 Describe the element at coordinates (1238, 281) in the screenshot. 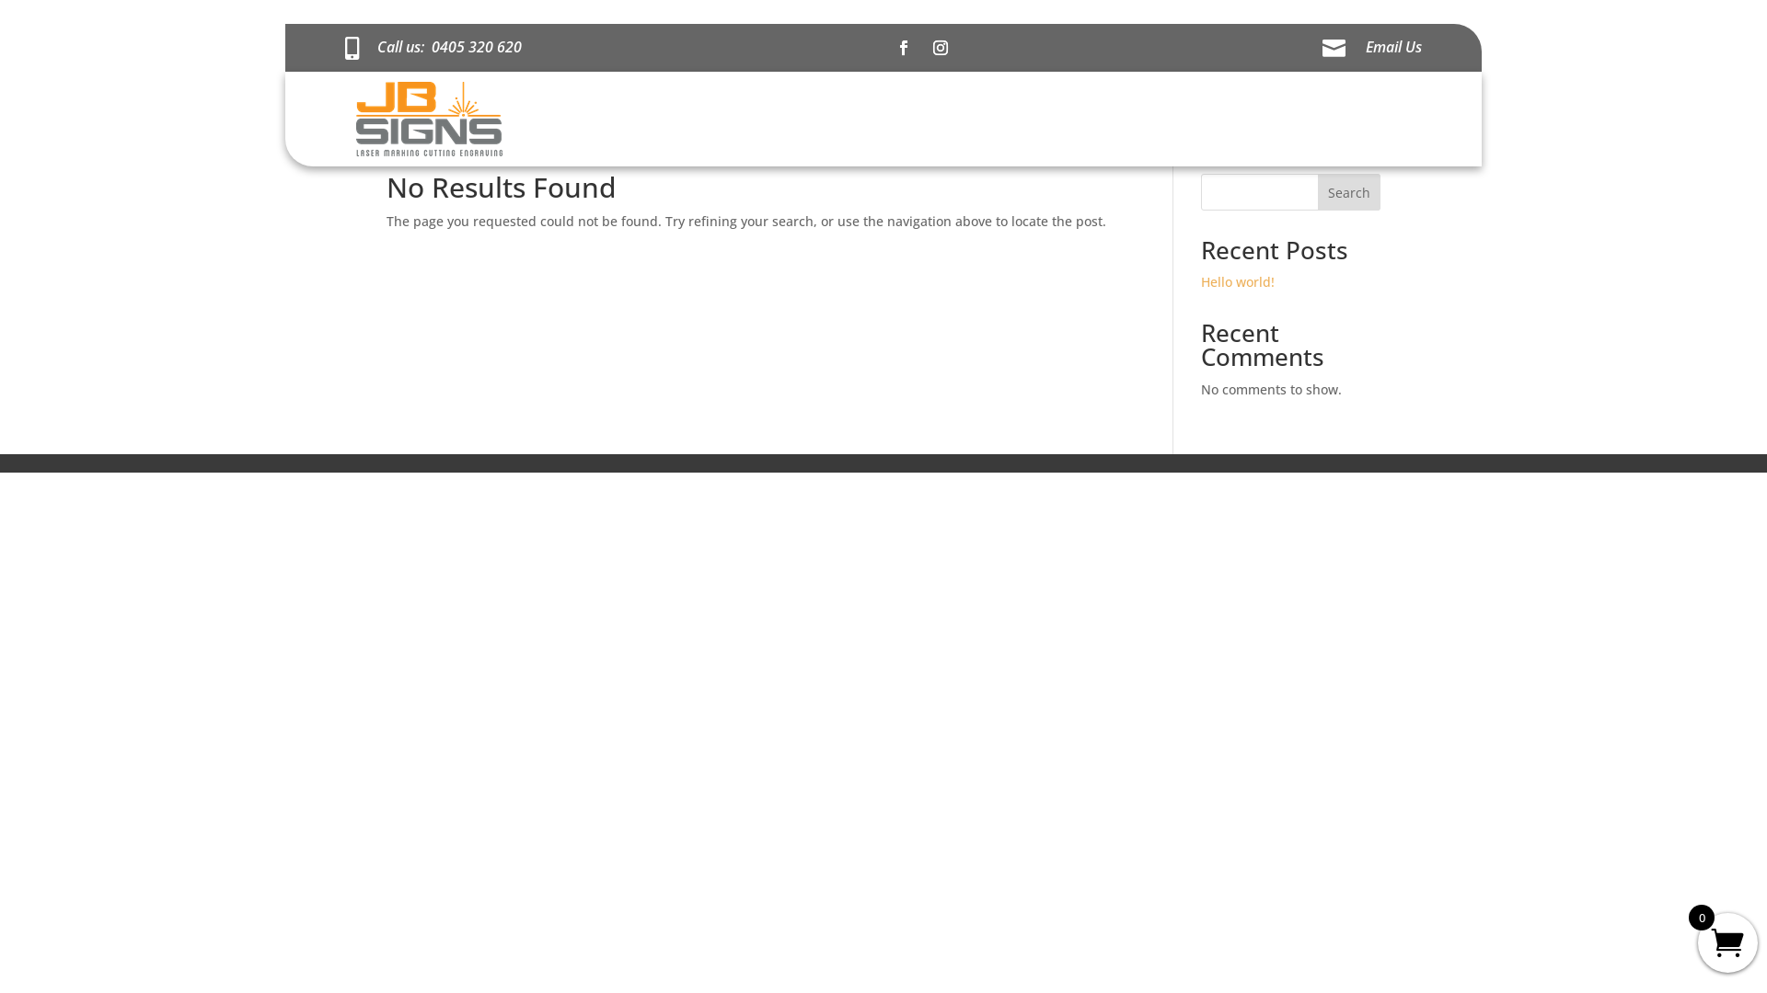

I see `Hello world!` at that location.